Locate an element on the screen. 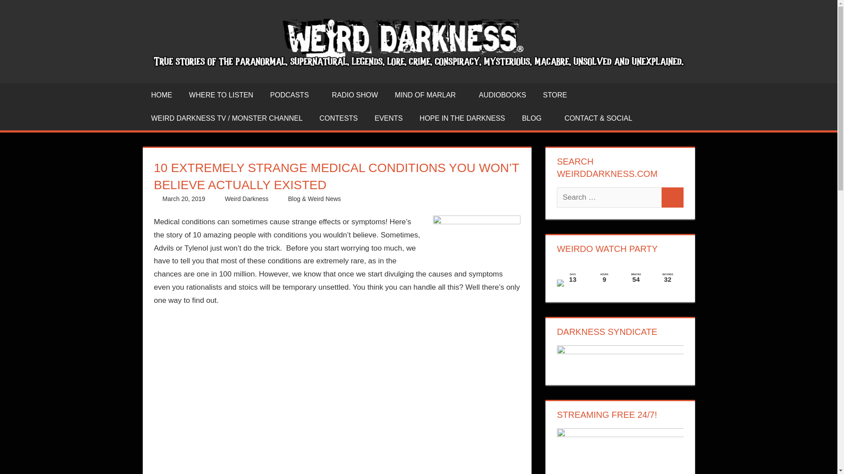 The width and height of the screenshot is (844, 474). Search for: is located at coordinates (609, 197).